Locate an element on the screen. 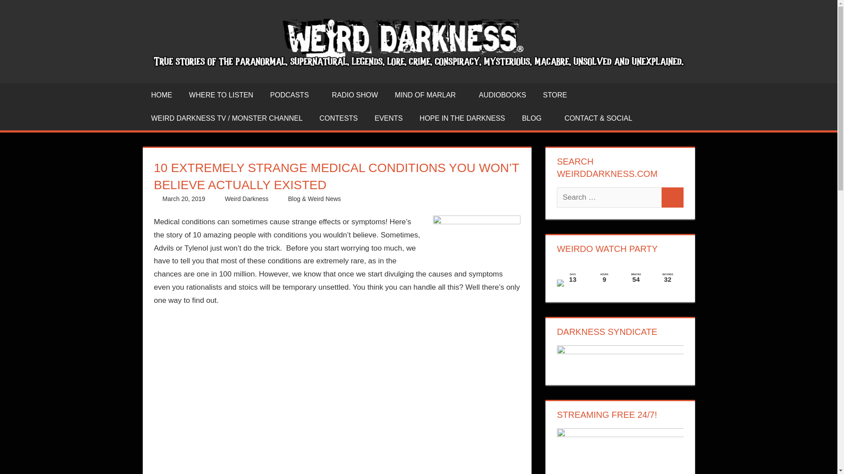 The width and height of the screenshot is (844, 474). Search for: is located at coordinates (609, 197).